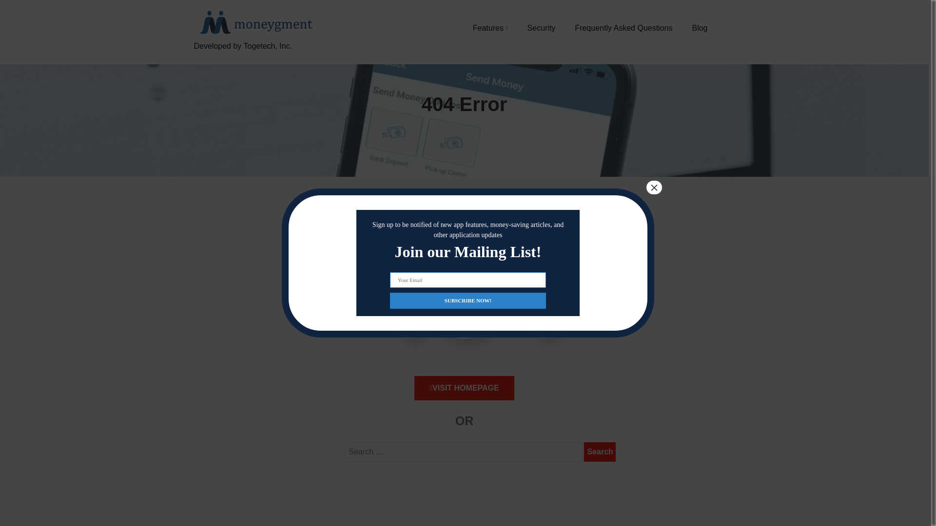  Describe the element at coordinates (468, 300) in the screenshot. I see `SUBSCRIBE NOW!` at that location.